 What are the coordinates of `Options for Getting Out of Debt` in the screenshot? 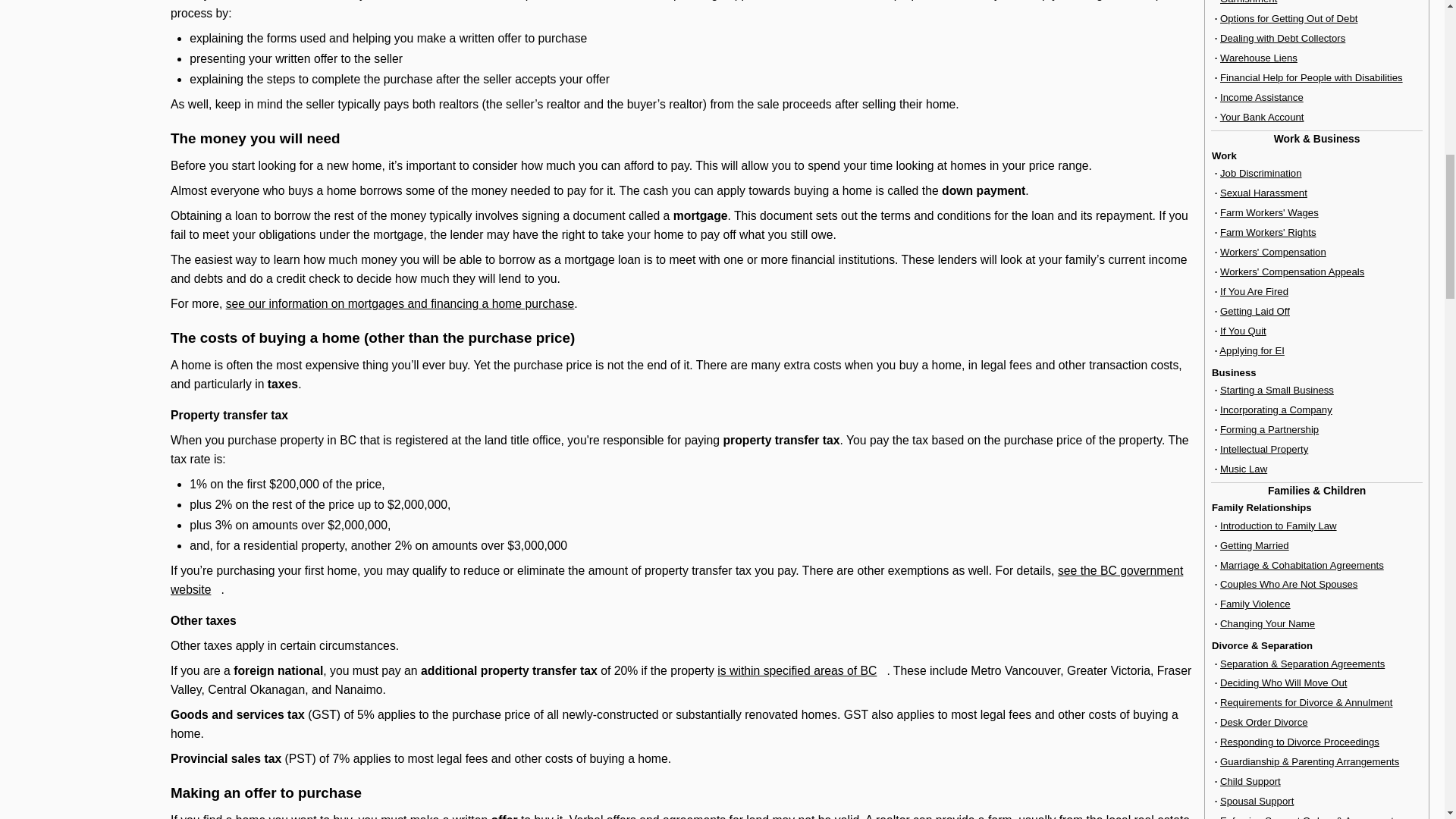 It's located at (1288, 18).